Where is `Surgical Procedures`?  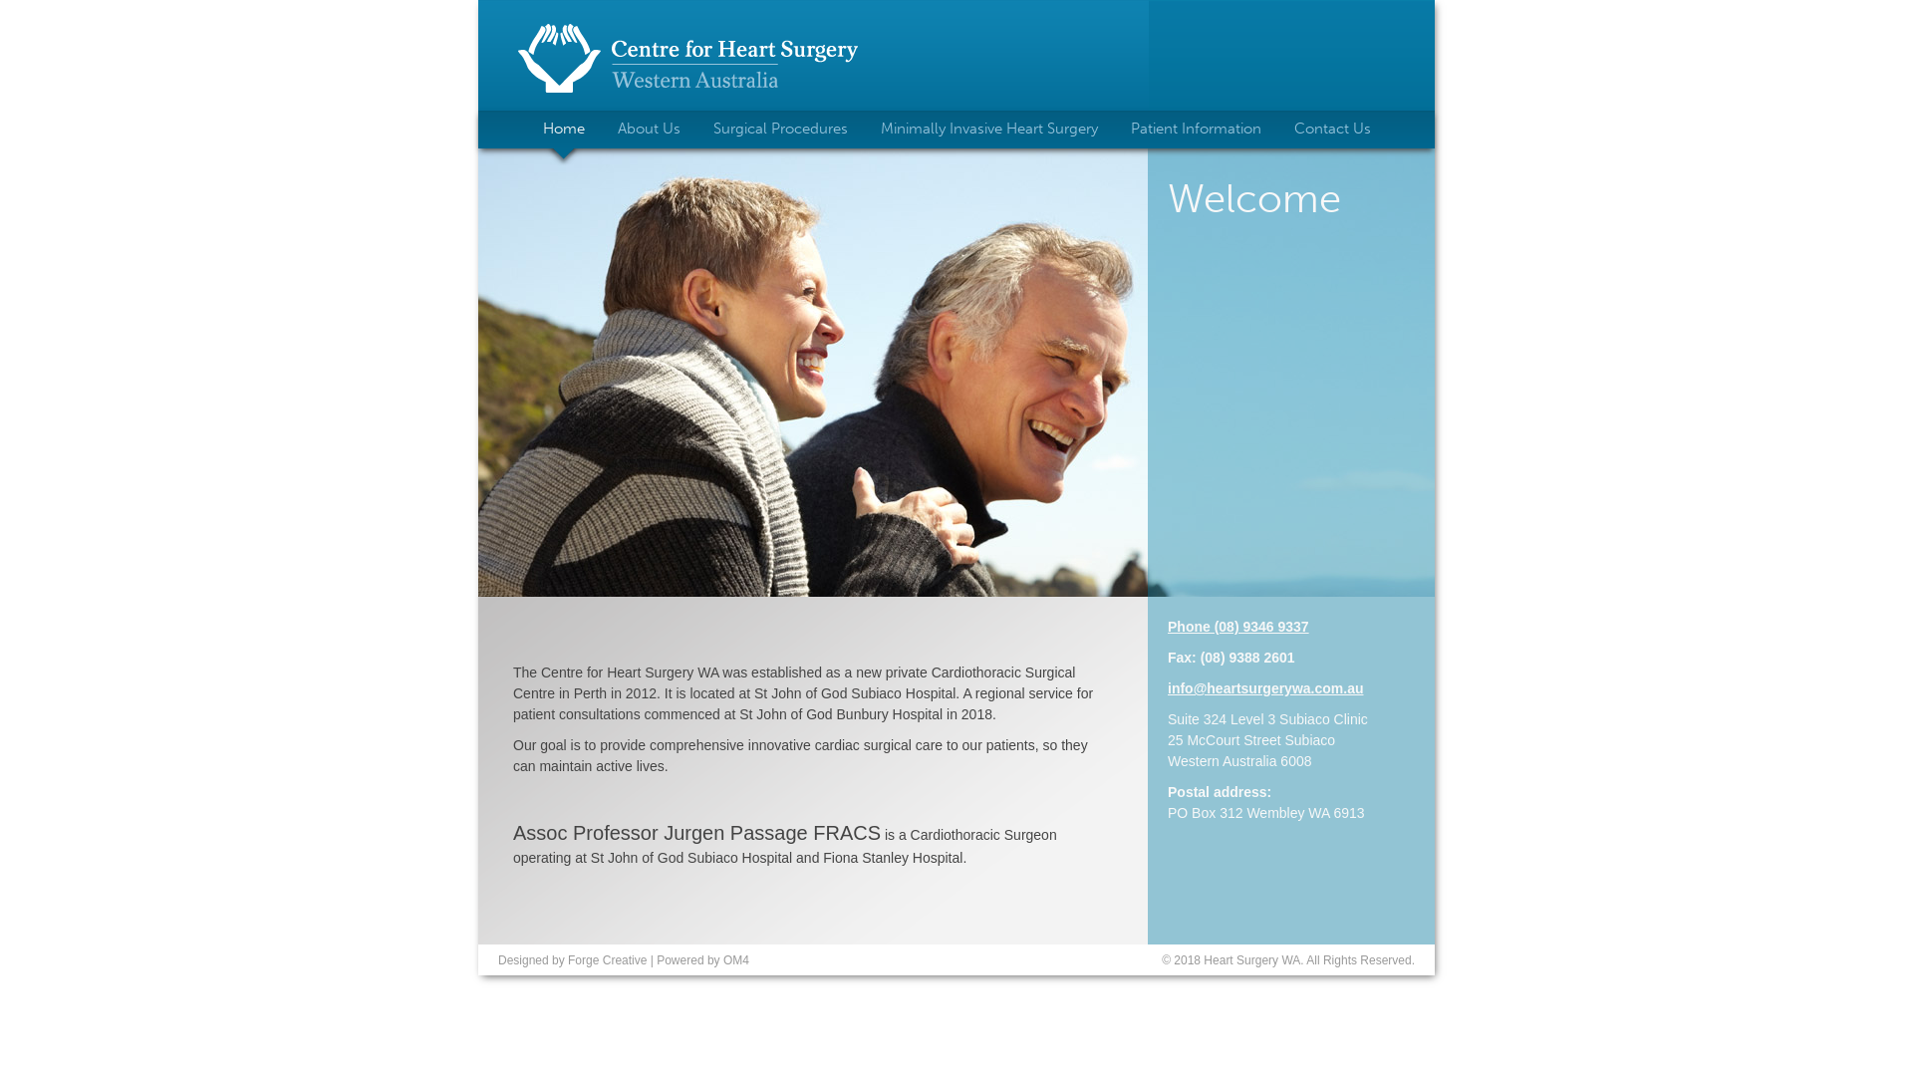
Surgical Procedures is located at coordinates (781, 130).